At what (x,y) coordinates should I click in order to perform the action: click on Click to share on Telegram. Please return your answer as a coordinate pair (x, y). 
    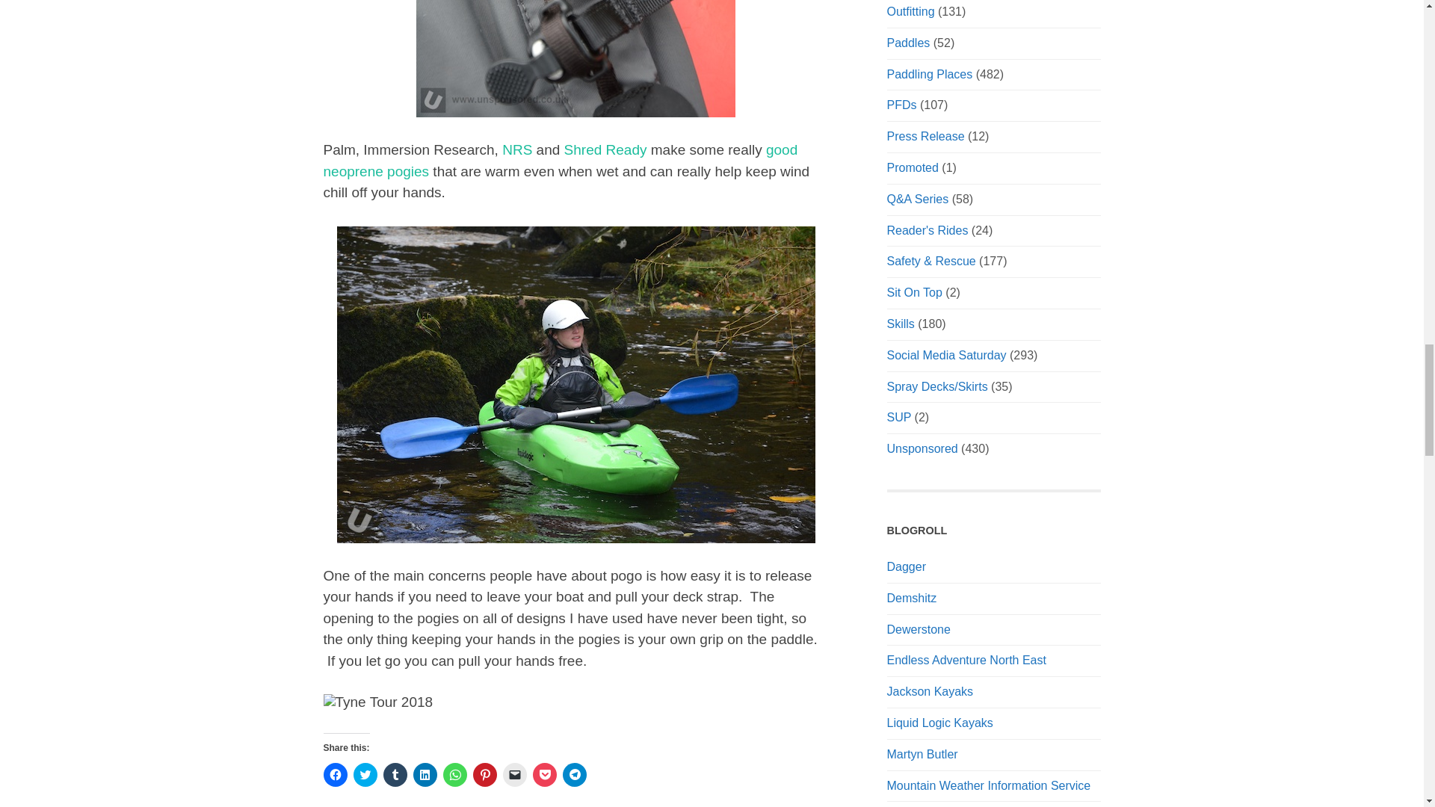
    Looking at the image, I should click on (574, 774).